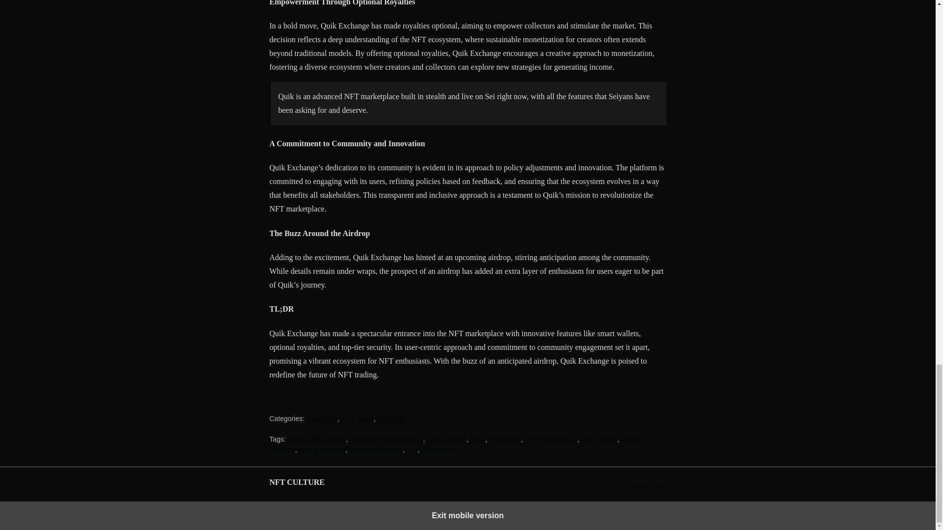  I want to click on airdrop anticipation, so click(316, 439).